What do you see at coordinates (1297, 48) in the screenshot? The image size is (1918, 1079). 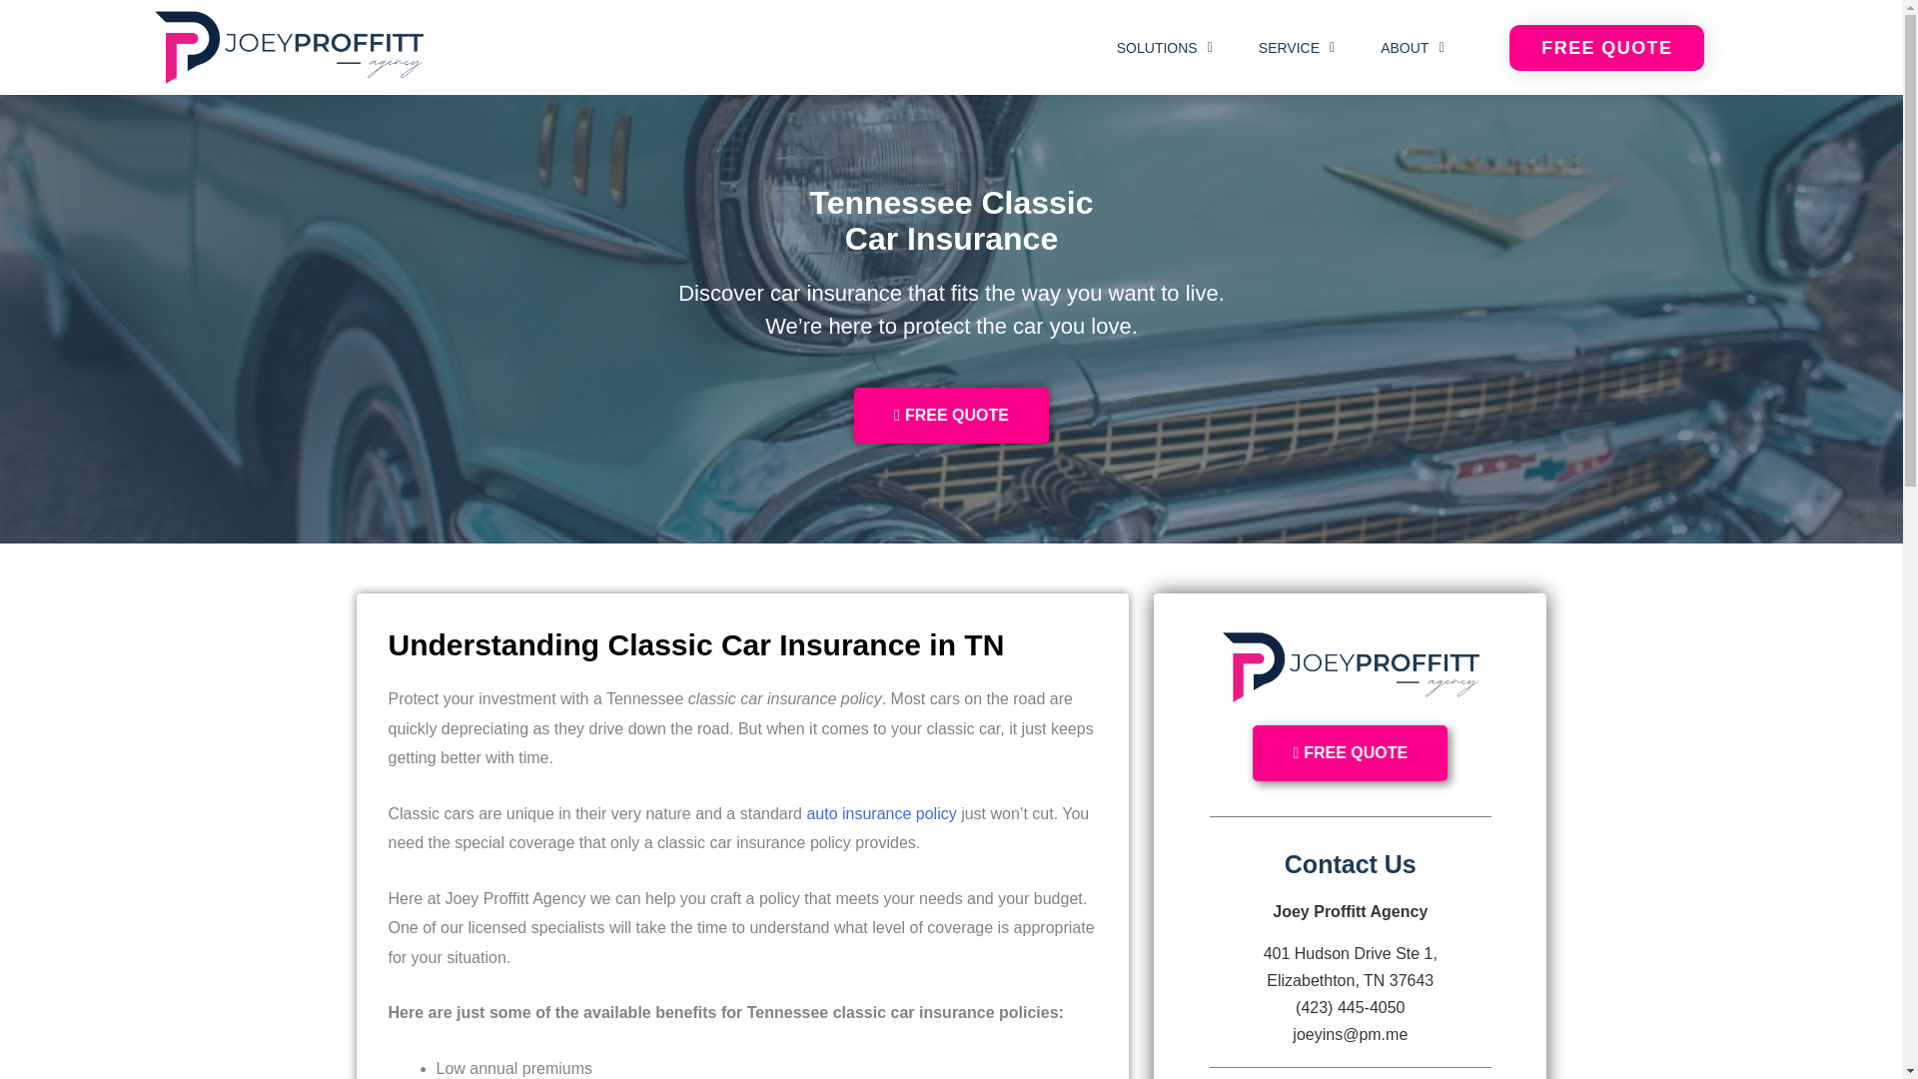 I see `SERVICE` at bounding box center [1297, 48].